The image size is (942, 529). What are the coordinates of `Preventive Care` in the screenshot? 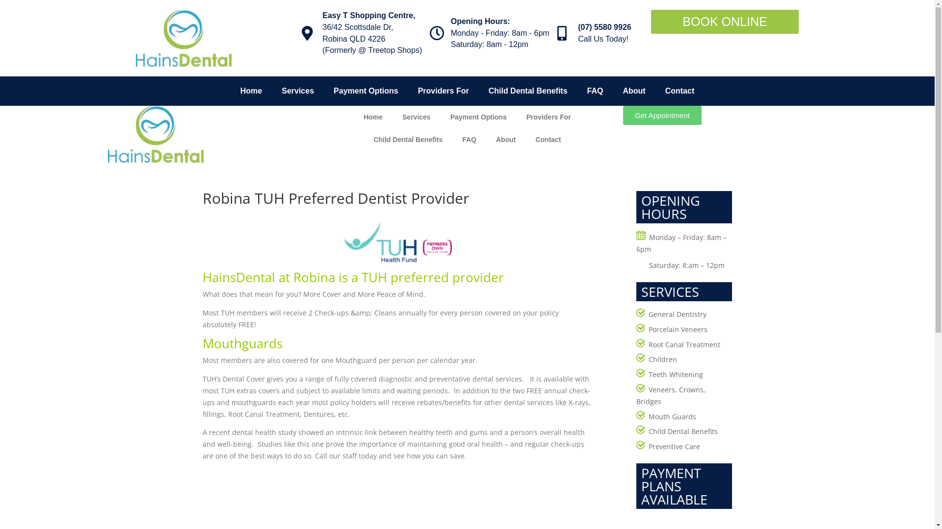 It's located at (674, 447).